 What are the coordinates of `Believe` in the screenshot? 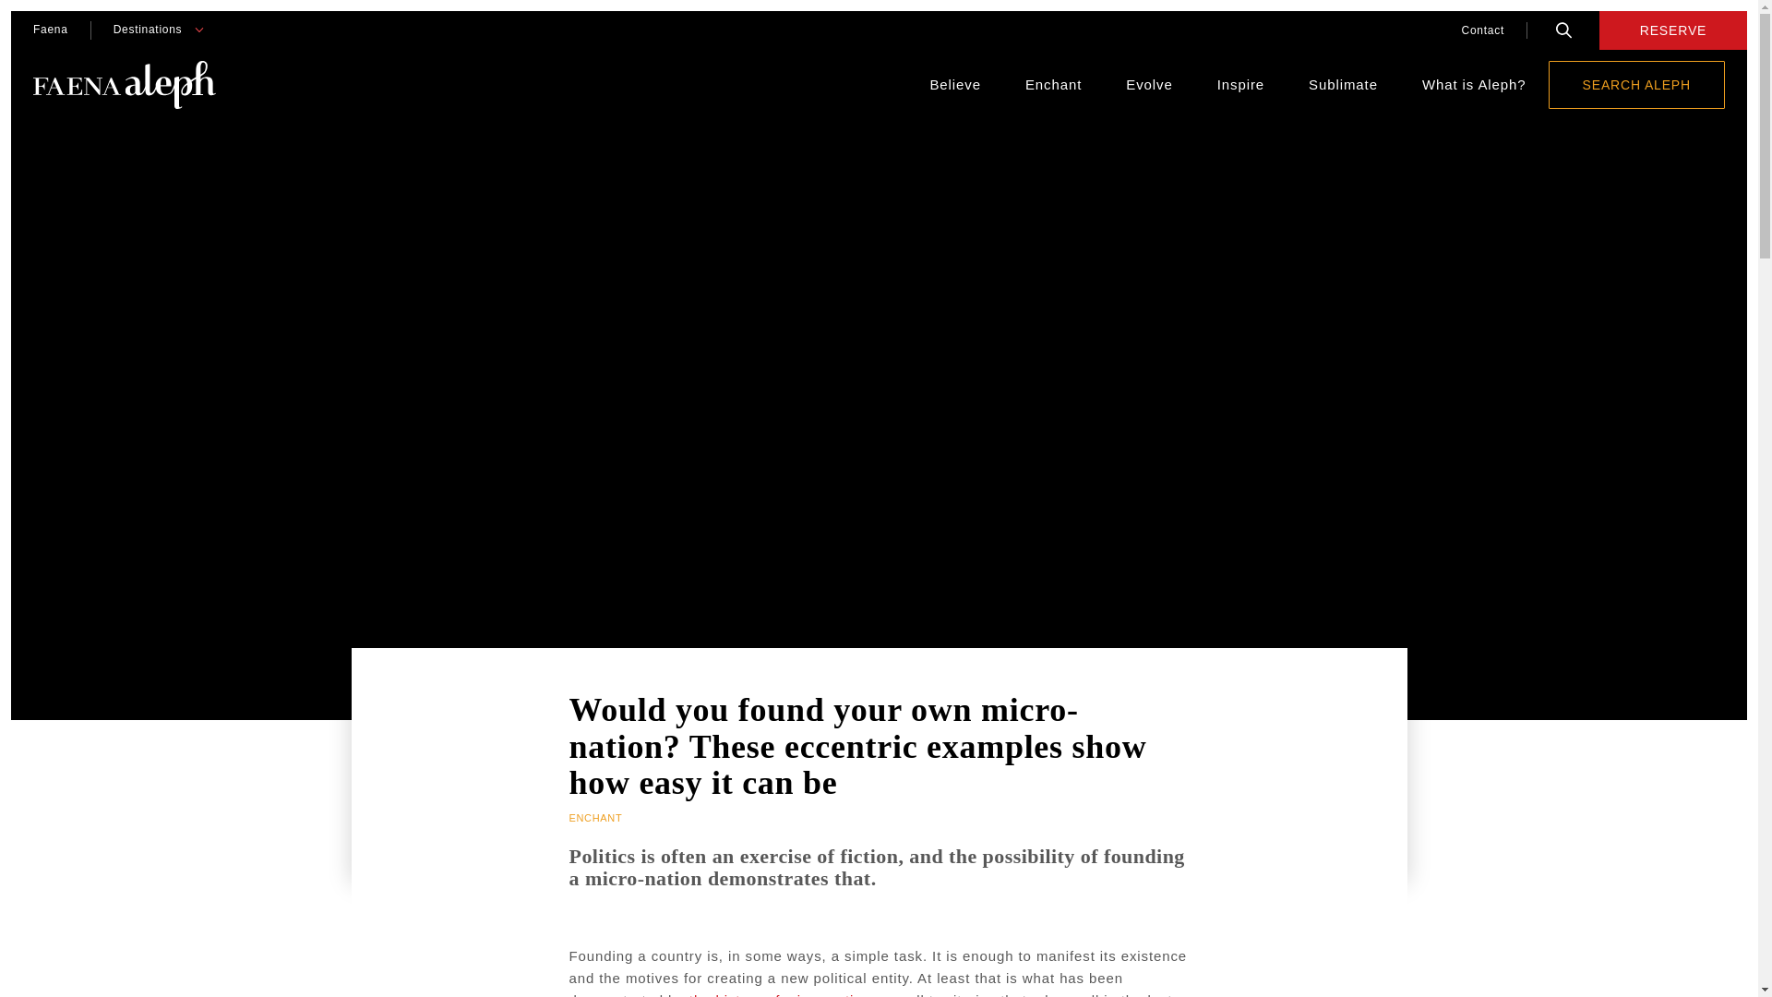 It's located at (954, 85).